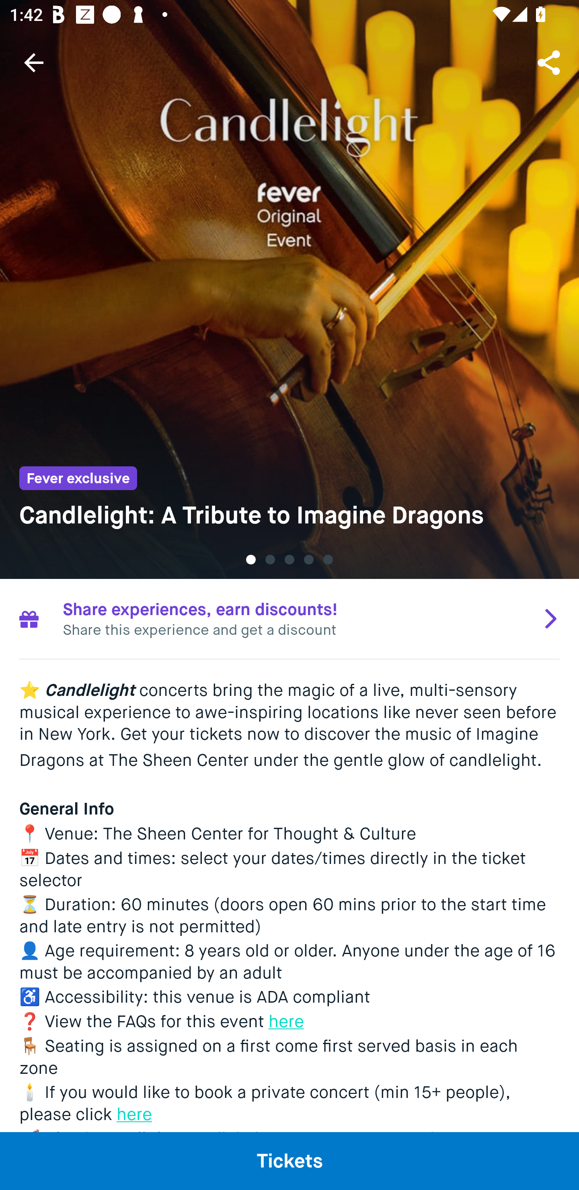 The image size is (579, 1190). Describe the element at coordinates (34, 62) in the screenshot. I see `Navigate up` at that location.